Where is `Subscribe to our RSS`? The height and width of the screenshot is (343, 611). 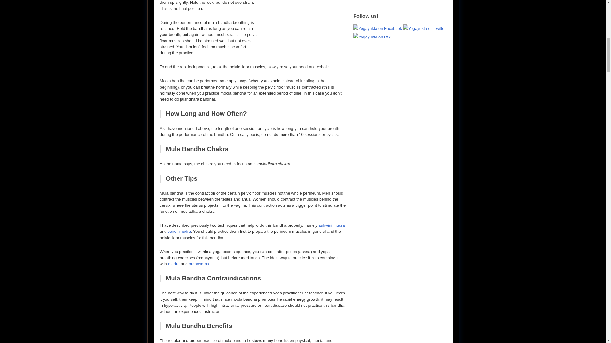 Subscribe to our RSS is located at coordinates (372, 37).